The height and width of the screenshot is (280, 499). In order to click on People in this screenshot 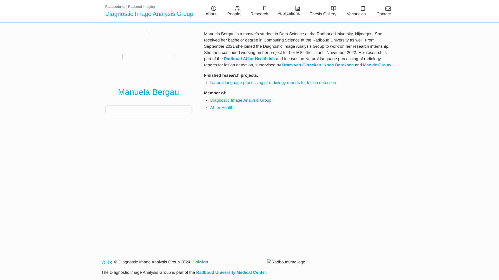, I will do `click(231, 11)`.